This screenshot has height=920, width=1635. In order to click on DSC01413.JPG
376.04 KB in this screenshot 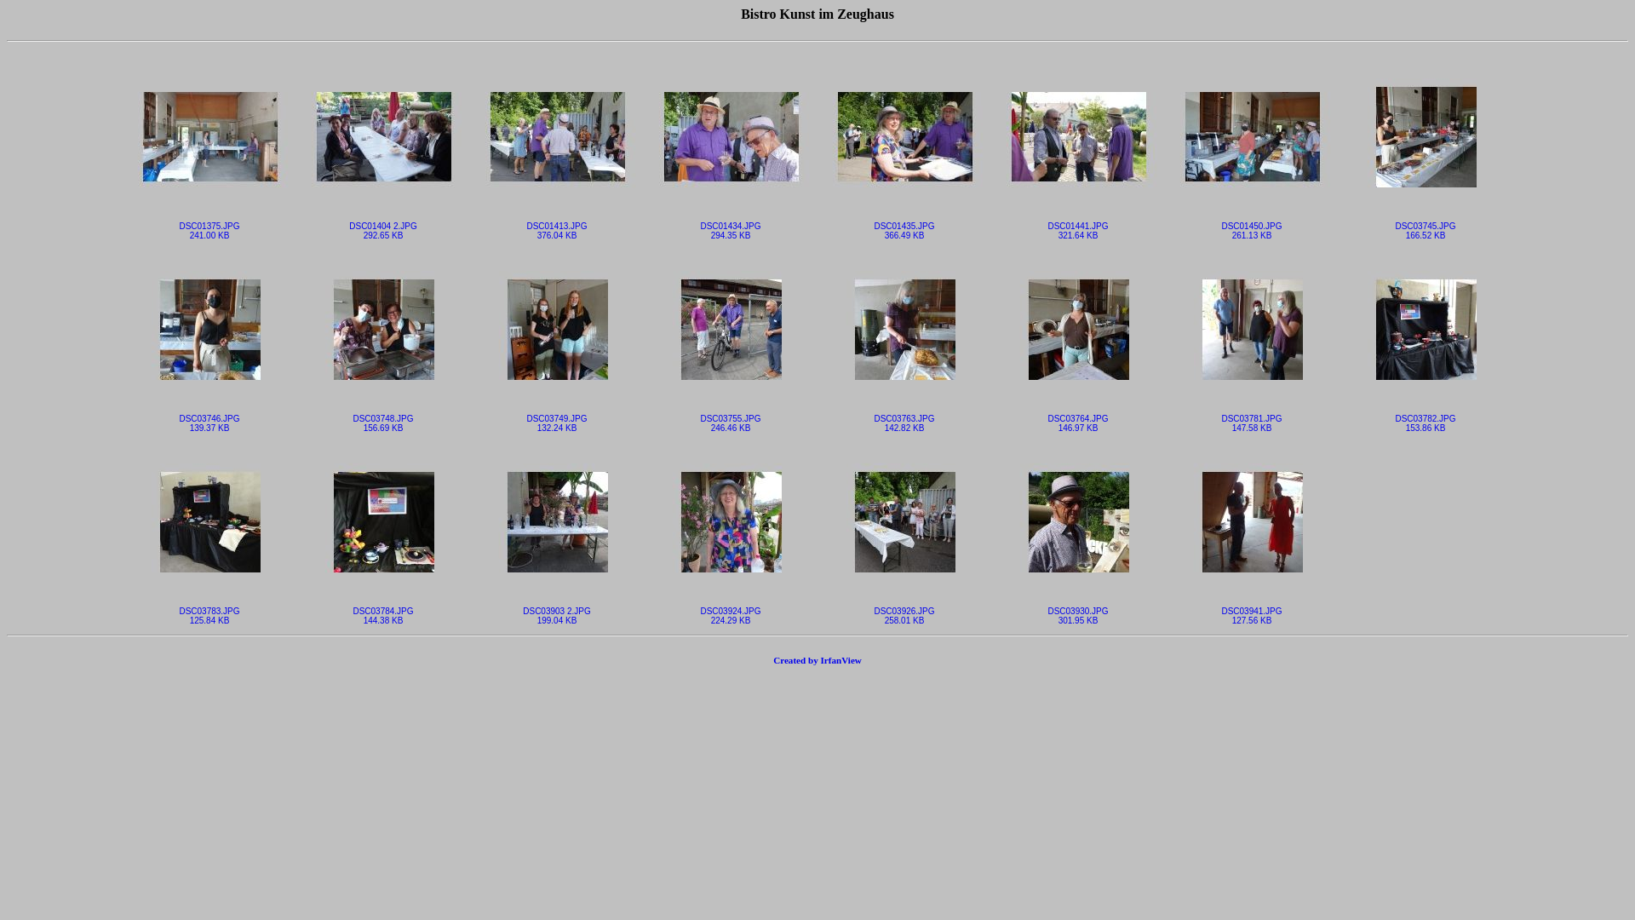, I will do `click(557, 227)`.